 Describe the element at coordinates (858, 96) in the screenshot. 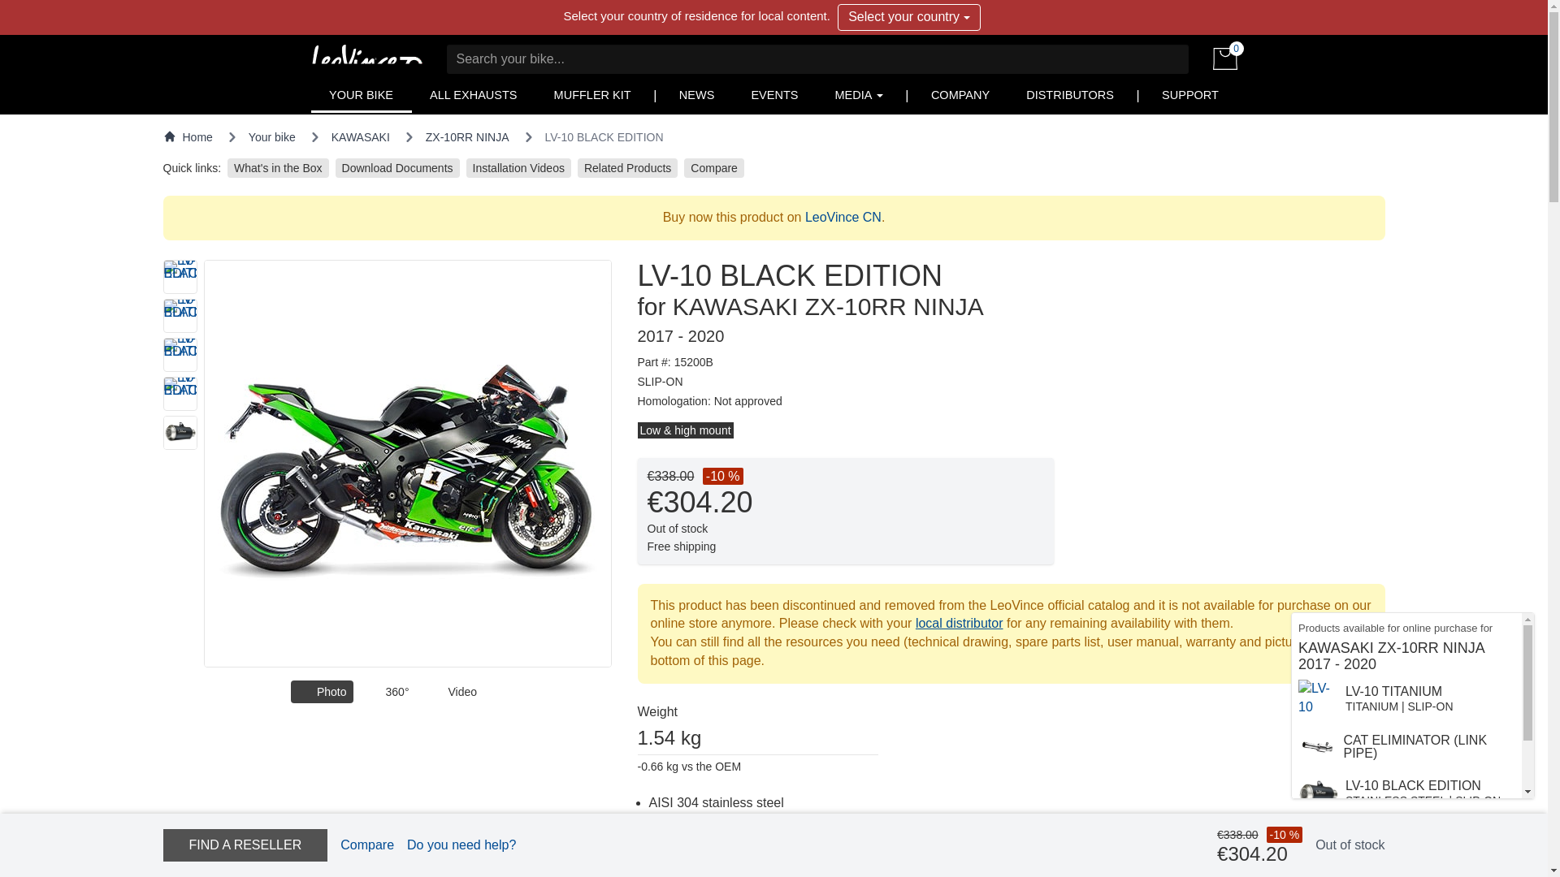

I see `MEDIA` at that location.